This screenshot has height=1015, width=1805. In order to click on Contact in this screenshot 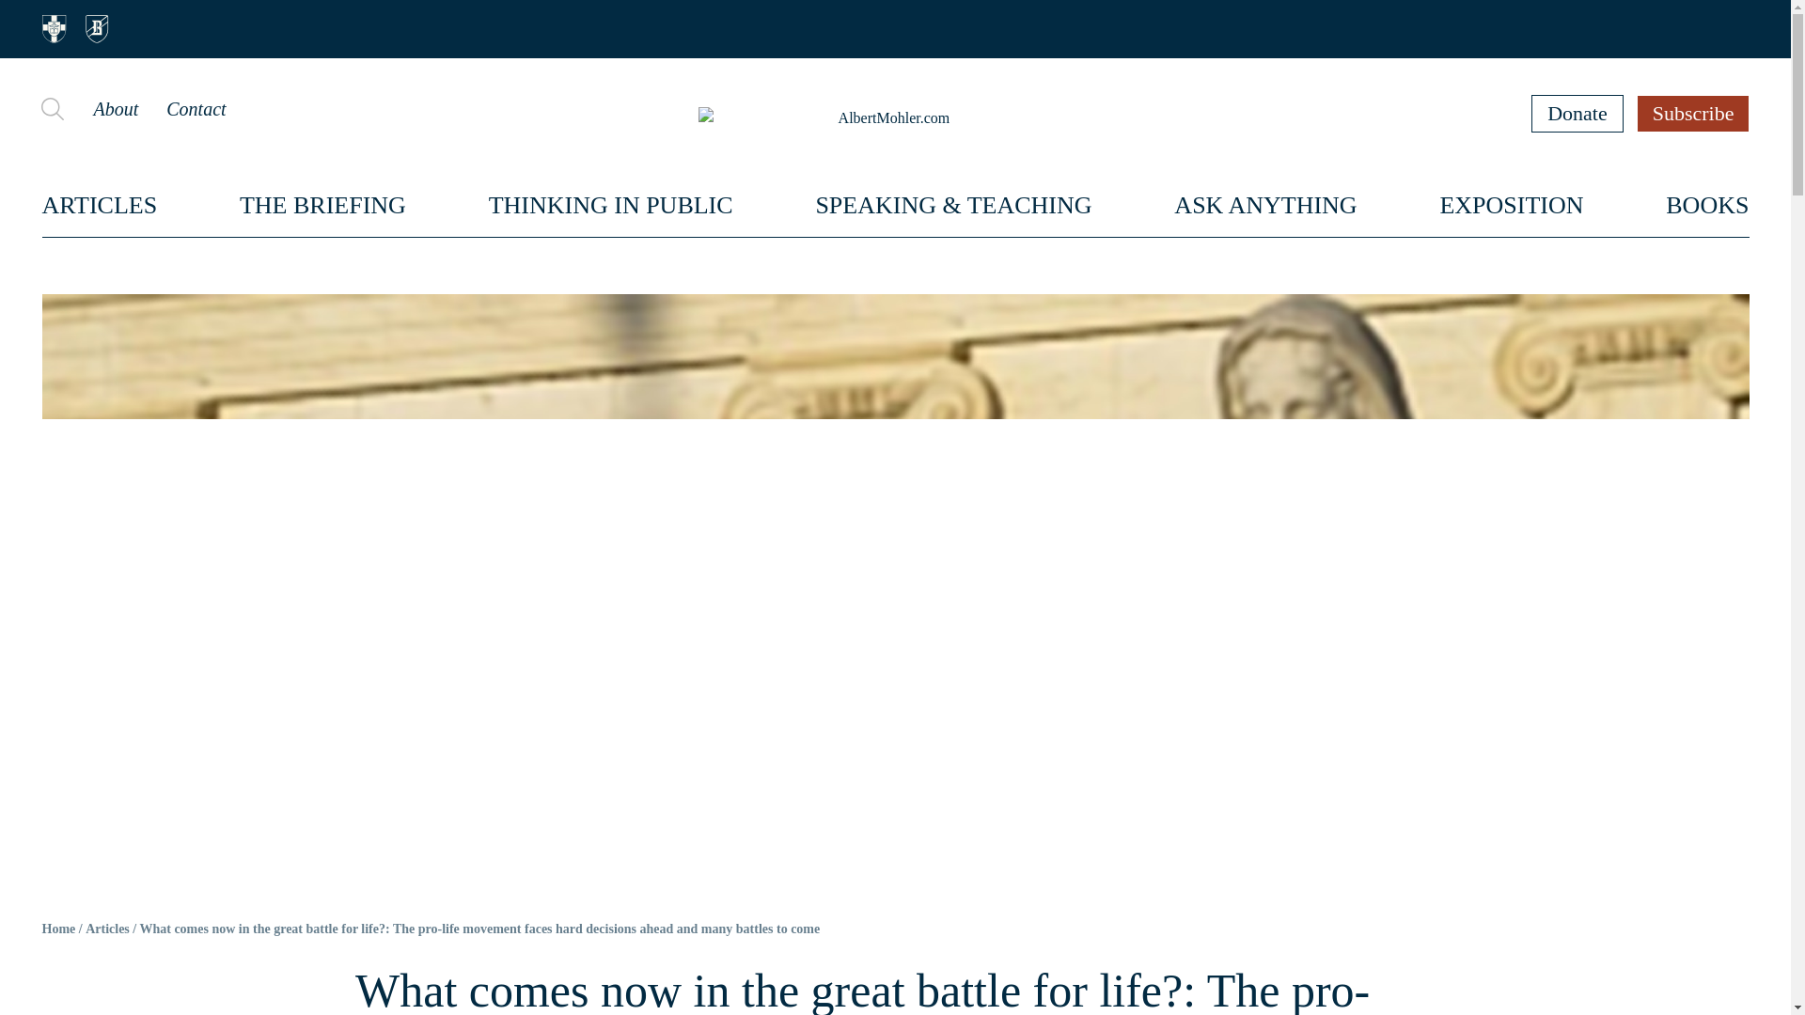, I will do `click(196, 109)`.